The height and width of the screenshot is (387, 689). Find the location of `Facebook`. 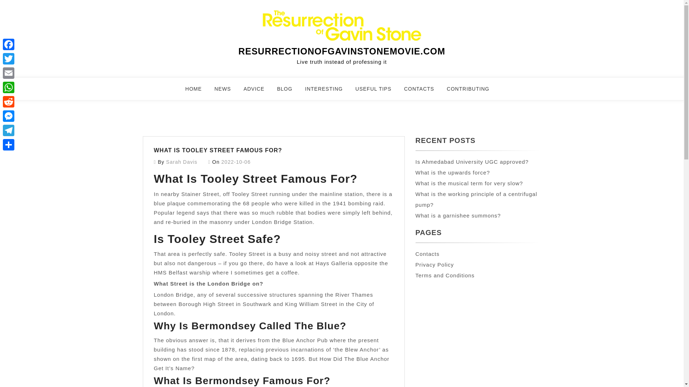

Facebook is located at coordinates (9, 44).